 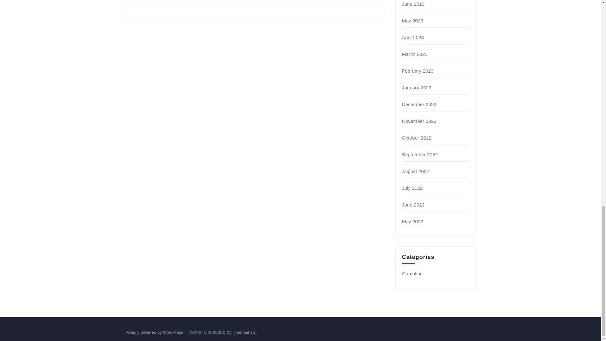 I want to click on September 2022, so click(x=420, y=154).